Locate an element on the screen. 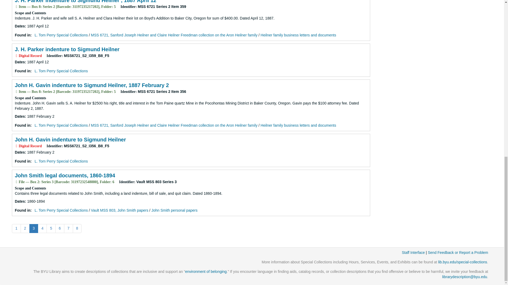 Image resolution: width=508 pixels, height=285 pixels. translation missing: en.dates is located at coordinates (20, 62).